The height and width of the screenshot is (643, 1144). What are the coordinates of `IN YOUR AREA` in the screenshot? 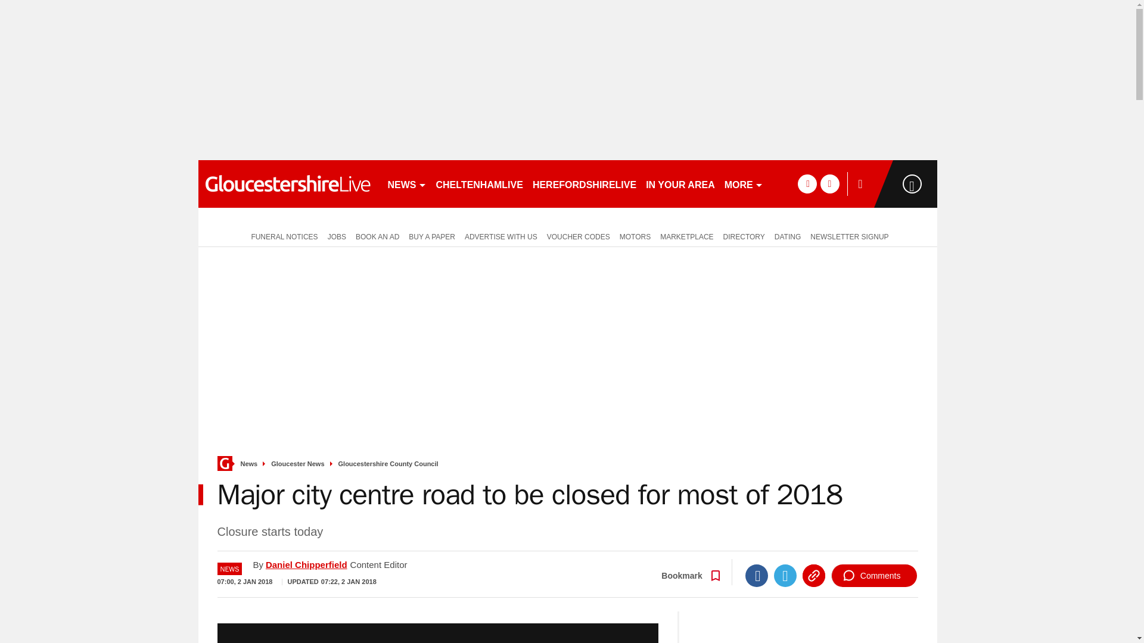 It's located at (680, 183).